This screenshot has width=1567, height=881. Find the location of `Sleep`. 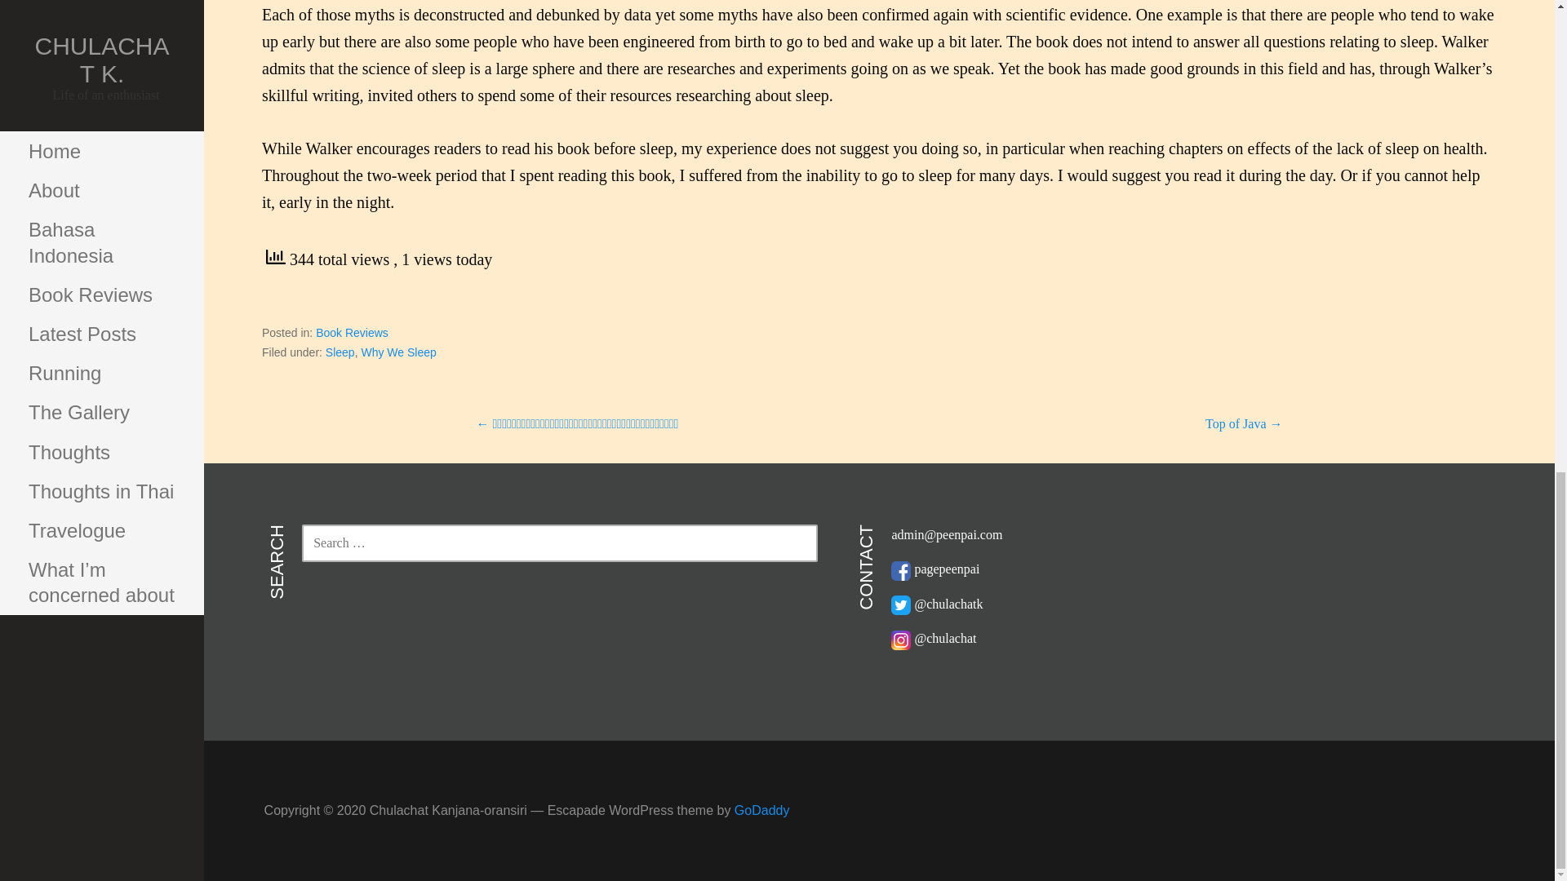

Sleep is located at coordinates (340, 352).